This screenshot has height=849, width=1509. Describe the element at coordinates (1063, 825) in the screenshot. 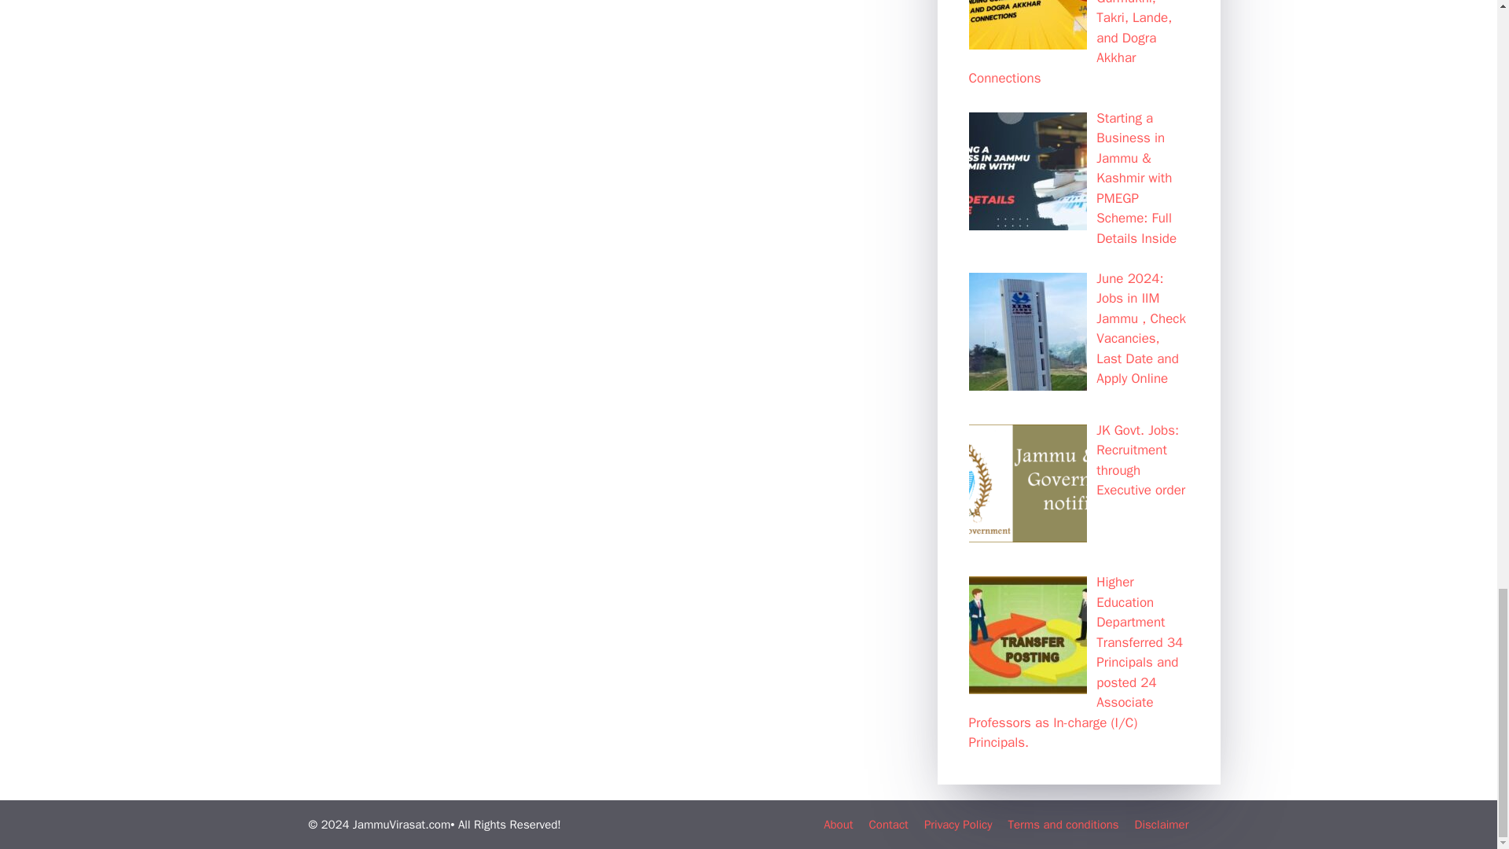

I see `Terms and conditions` at that location.